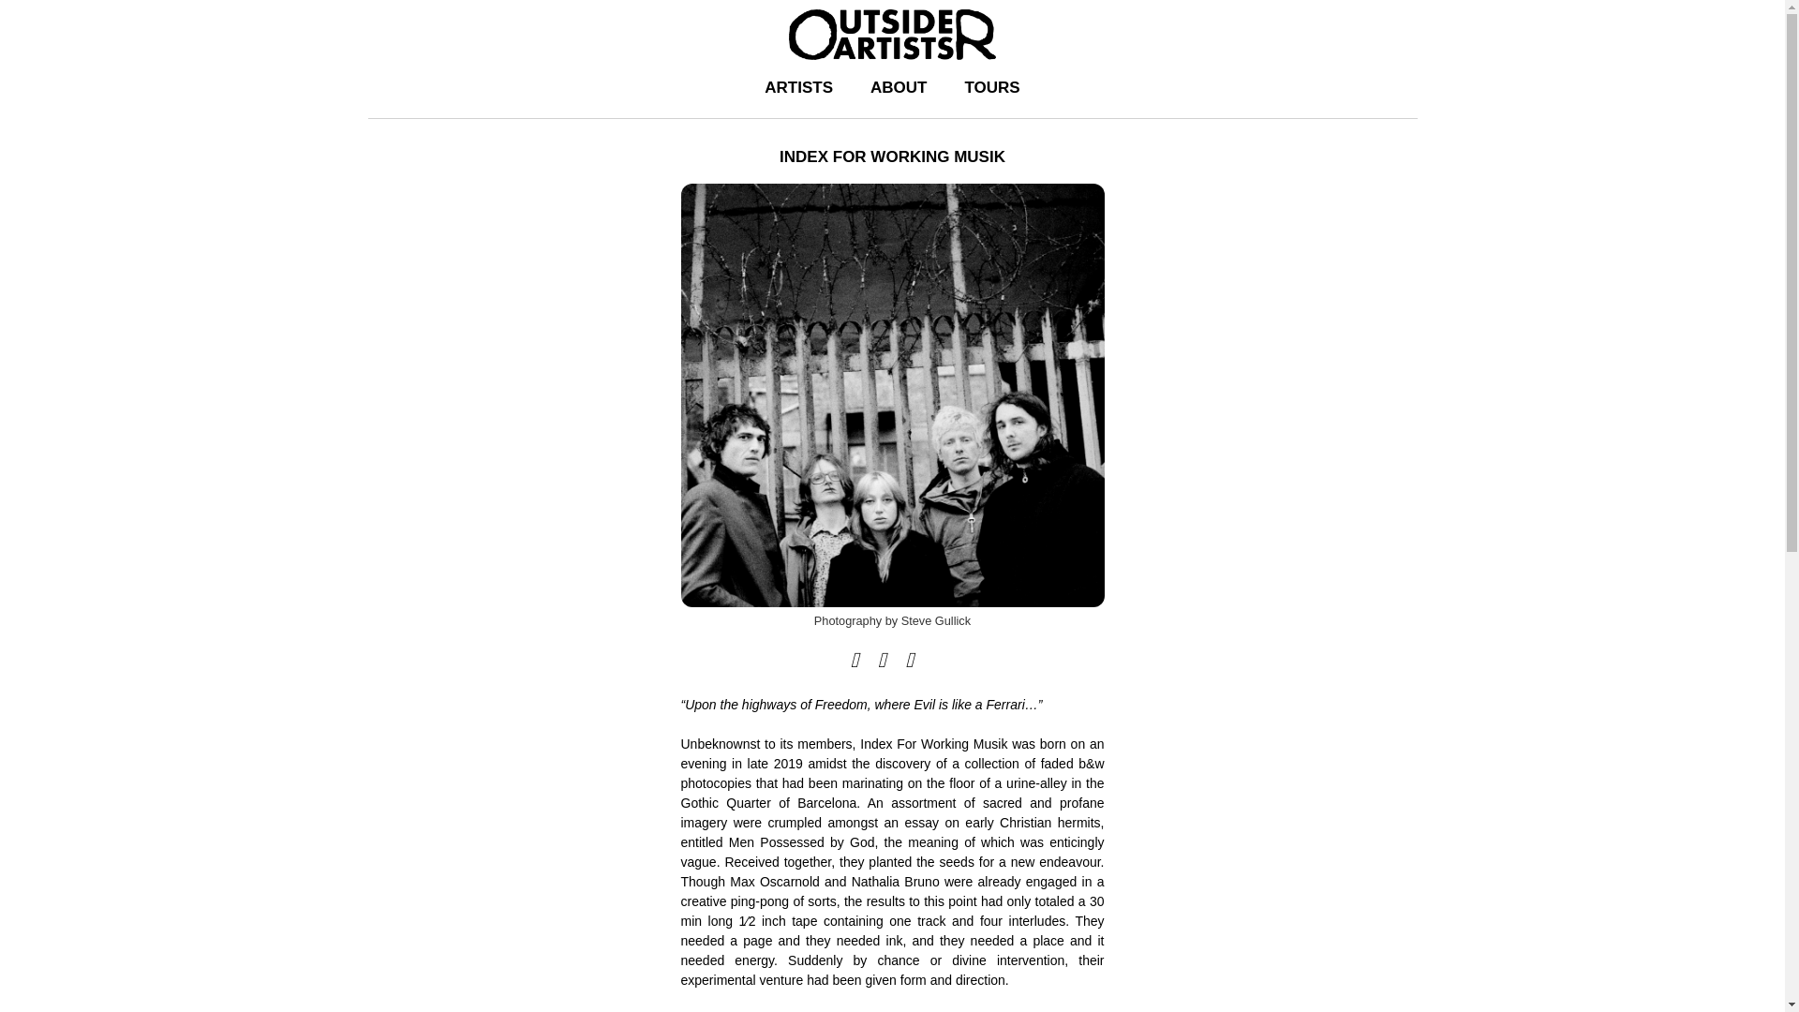 The width and height of the screenshot is (1799, 1012). Describe the element at coordinates (991, 88) in the screenshot. I see `TOURS` at that location.